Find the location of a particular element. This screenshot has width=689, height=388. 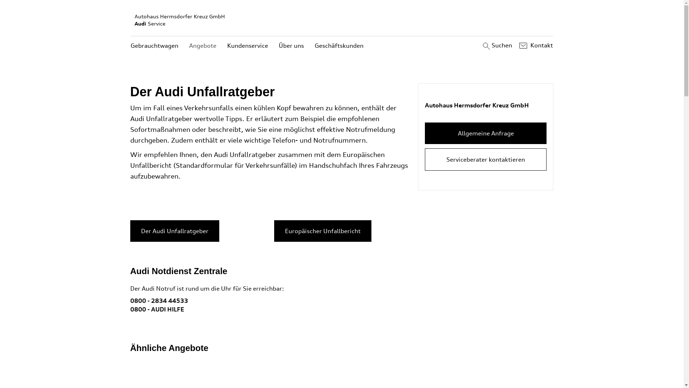

Der Audi Unfallratgeber is located at coordinates (175, 231).